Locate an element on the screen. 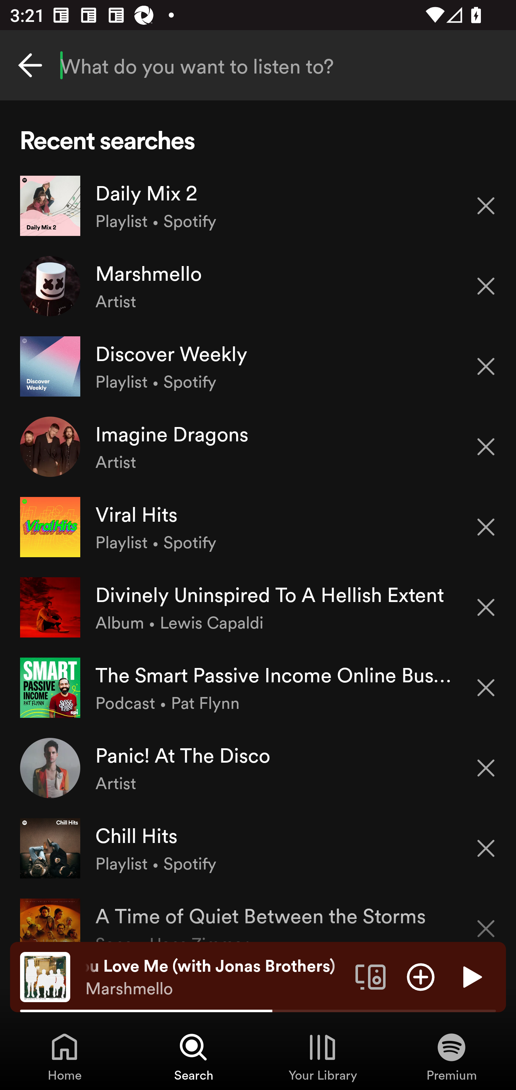  Remove is located at coordinates (486, 205).